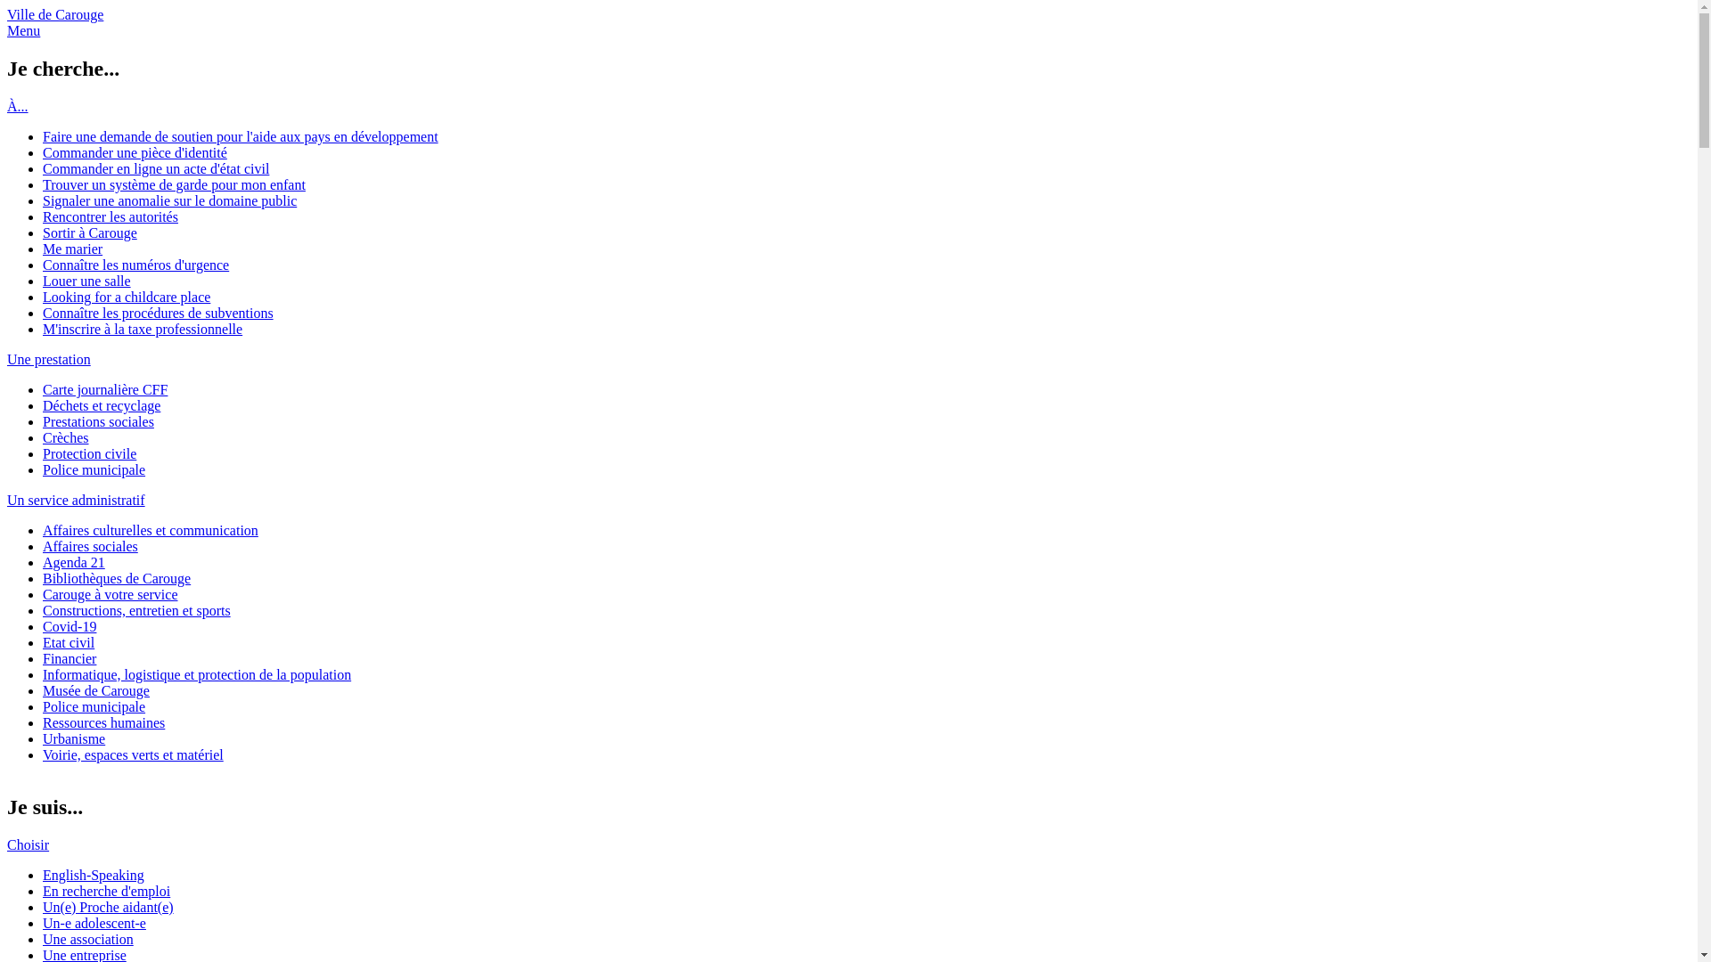 This screenshot has height=962, width=1711. What do you see at coordinates (88, 939) in the screenshot?
I see `Une association` at bounding box center [88, 939].